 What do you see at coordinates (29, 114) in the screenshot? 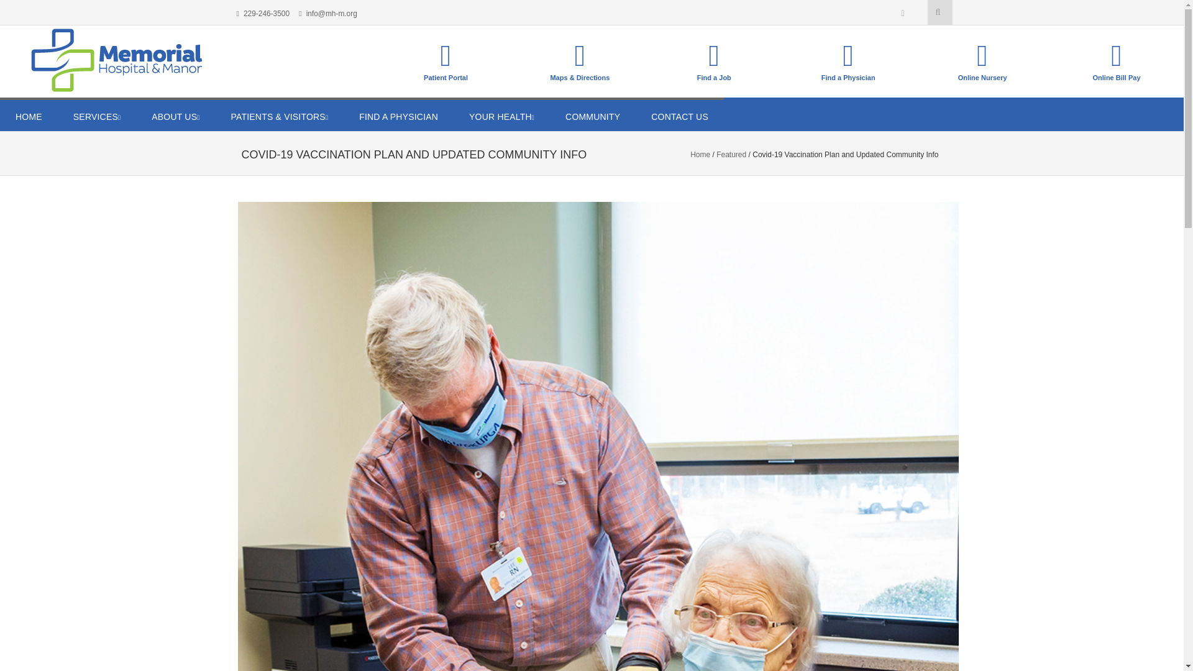
I see `HOME` at bounding box center [29, 114].